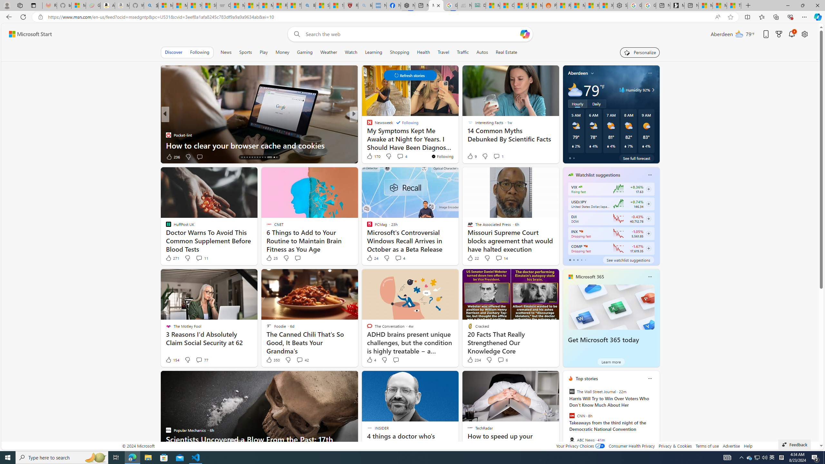  Describe the element at coordinates (478, 5) in the screenshot. I see `DITOGAMES AG Imprint` at that location.